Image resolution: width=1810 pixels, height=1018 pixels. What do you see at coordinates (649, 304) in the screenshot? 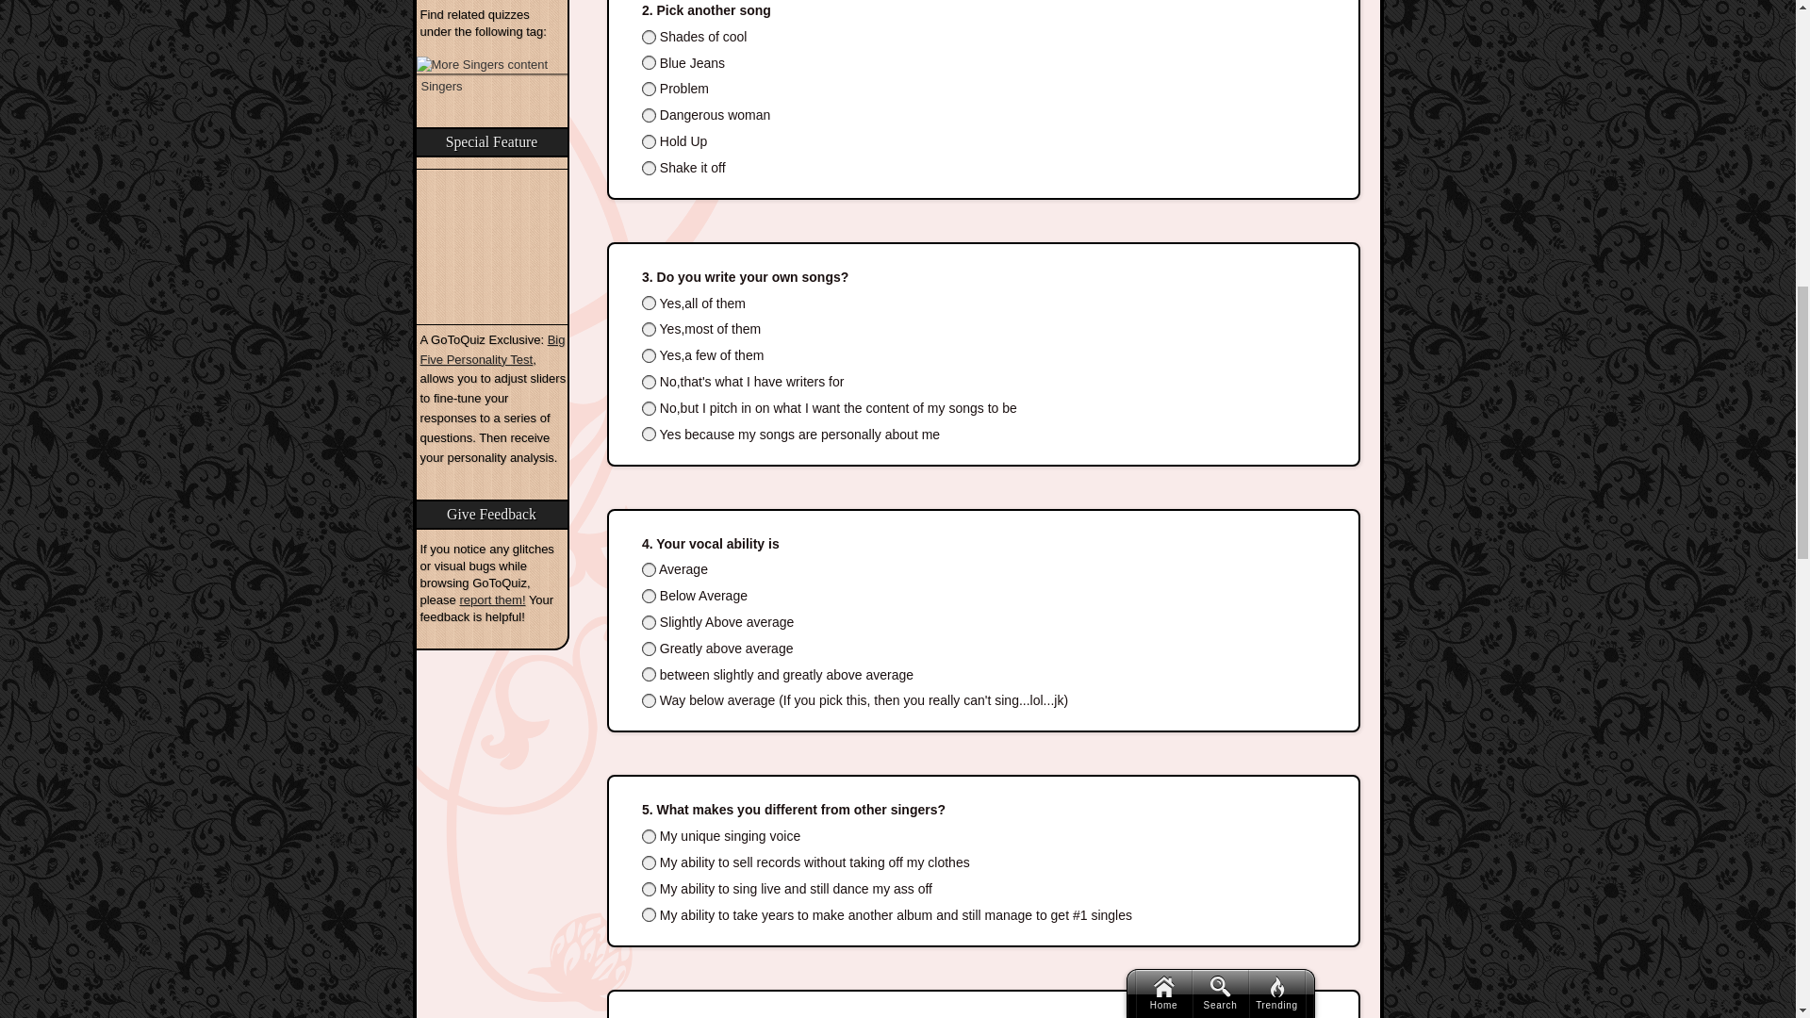
I see `1` at bounding box center [649, 304].